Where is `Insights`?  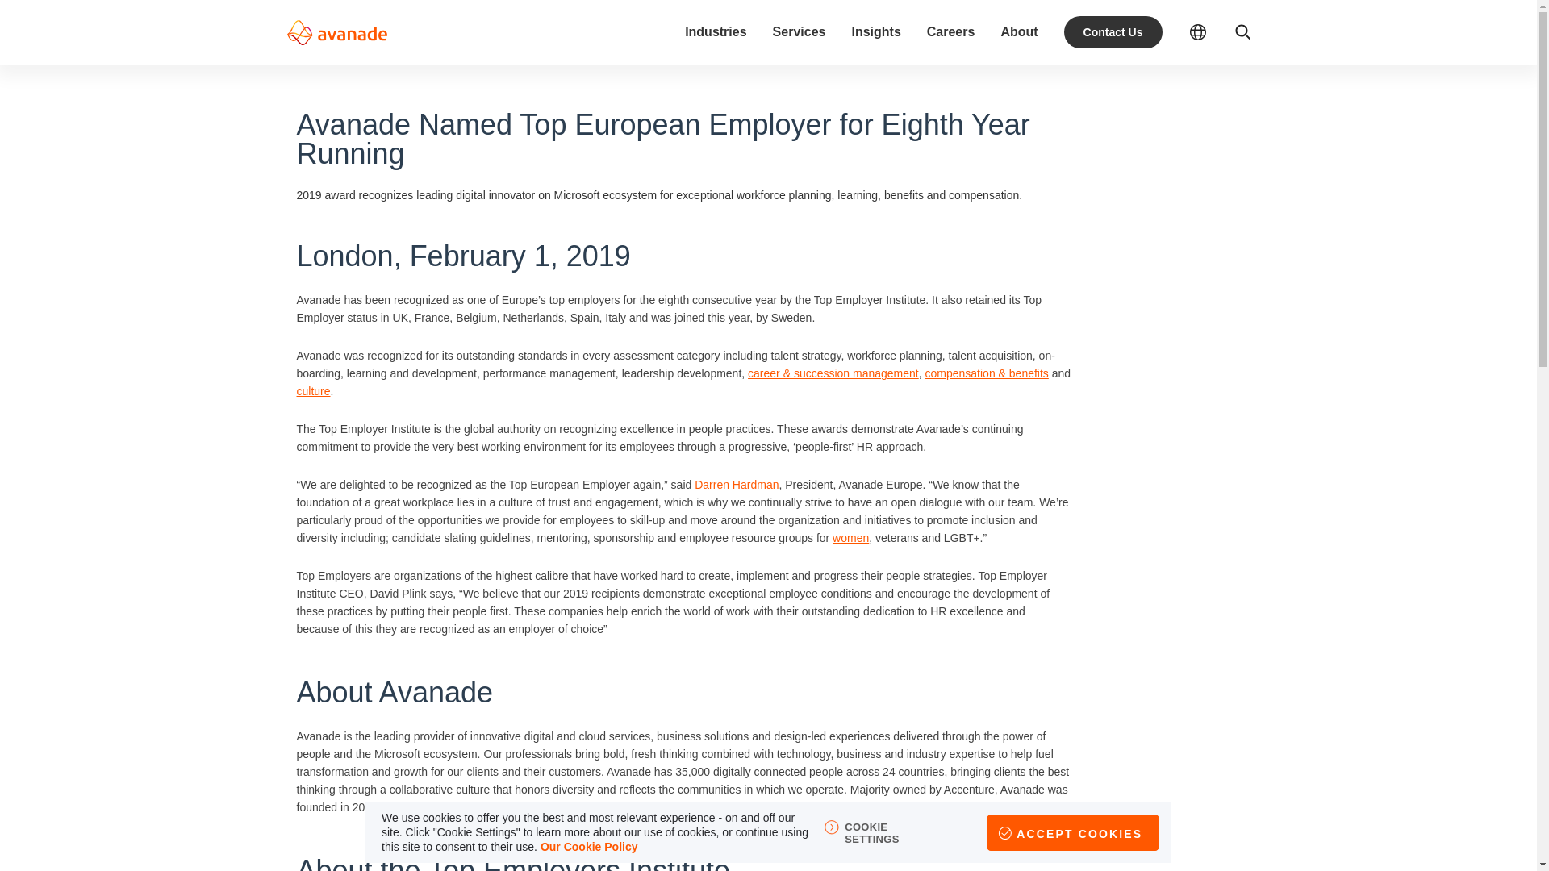 Insights is located at coordinates (875, 32).